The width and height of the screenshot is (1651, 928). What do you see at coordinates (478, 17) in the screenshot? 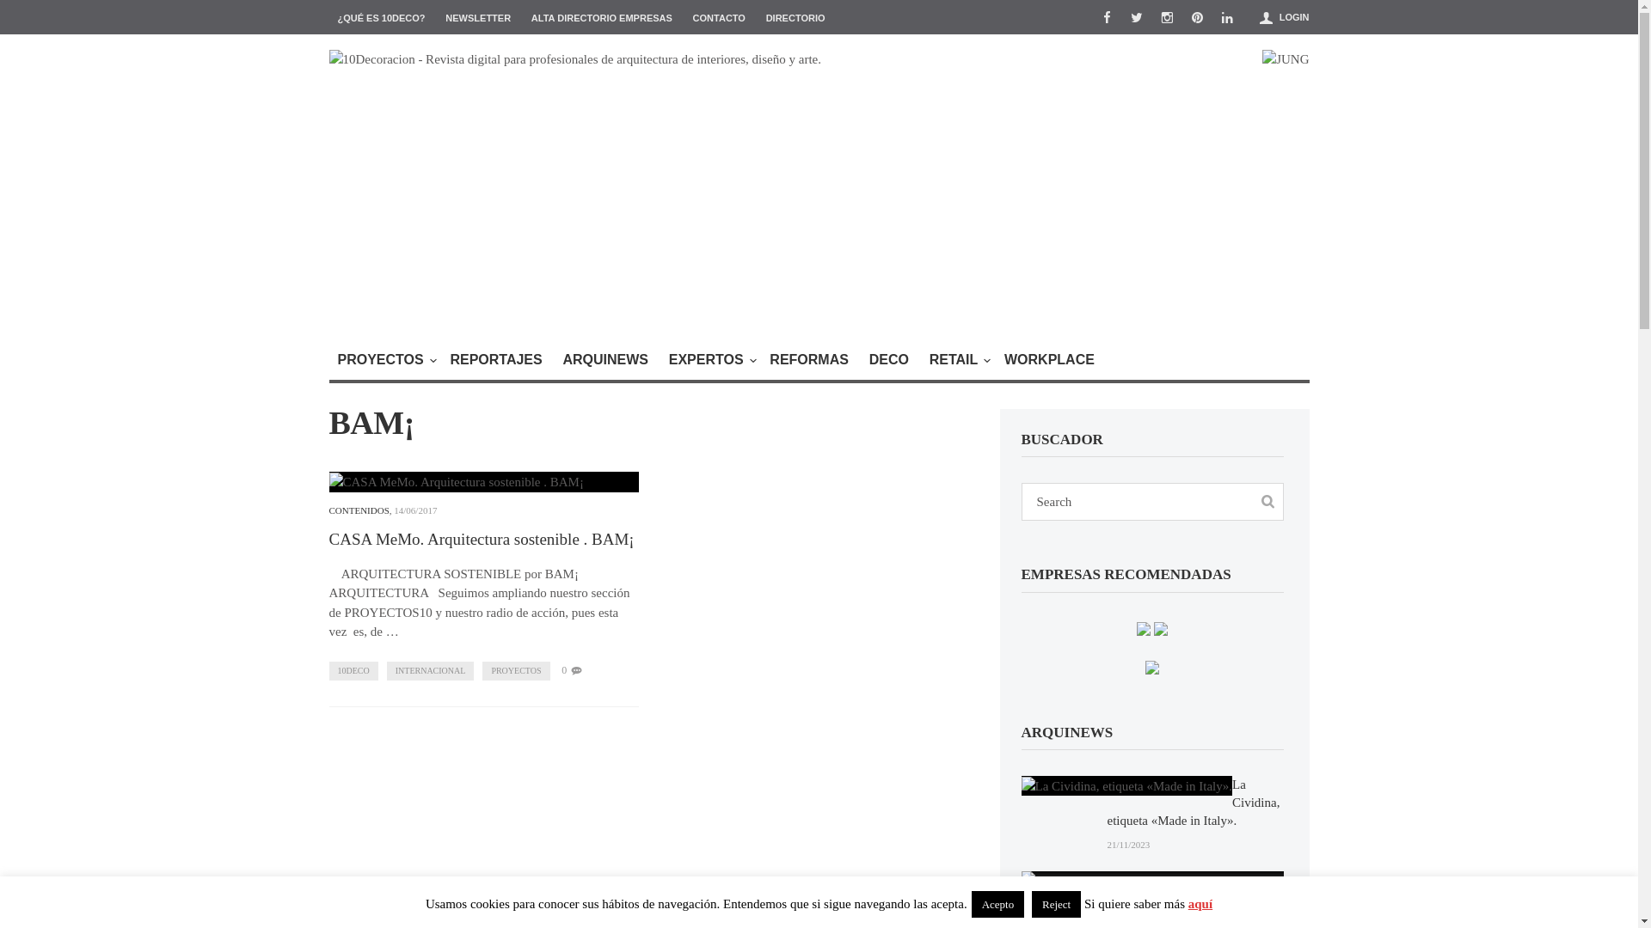
I see `NEWSLETTER` at bounding box center [478, 17].